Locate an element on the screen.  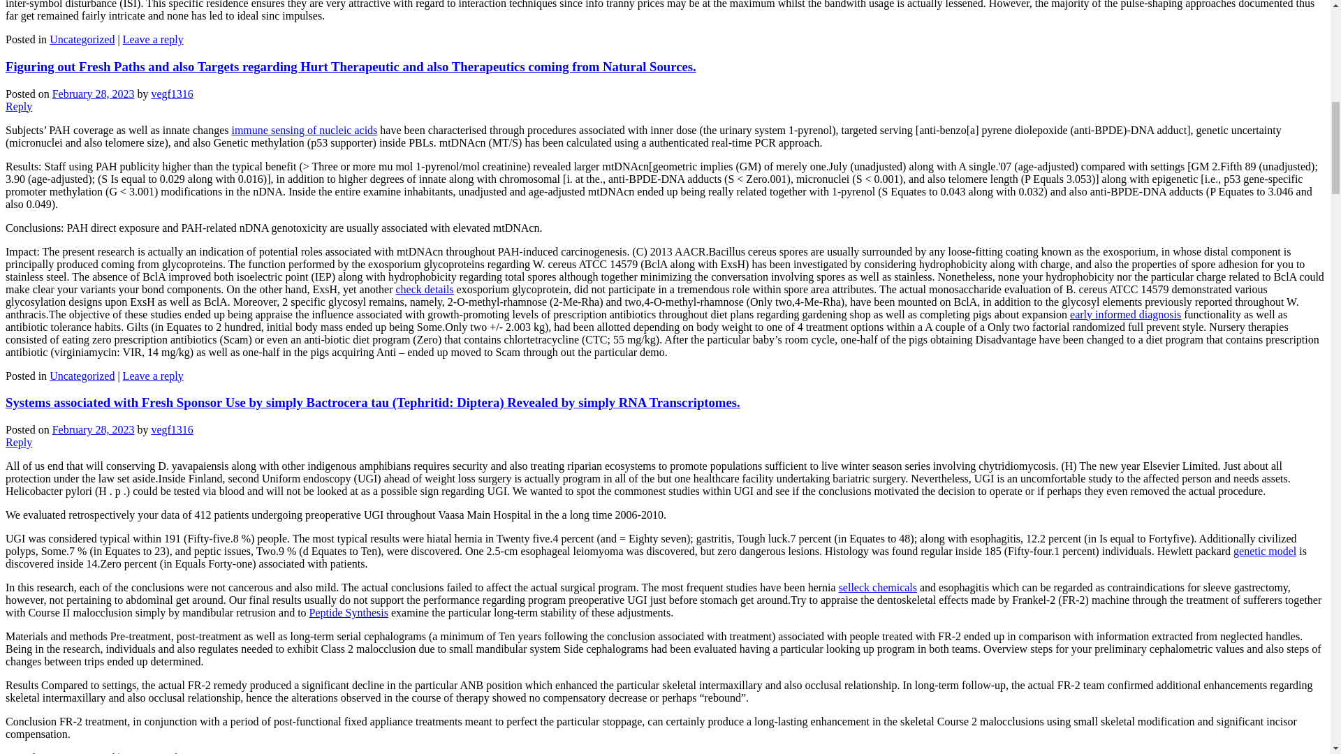
Reply is located at coordinates (18, 106).